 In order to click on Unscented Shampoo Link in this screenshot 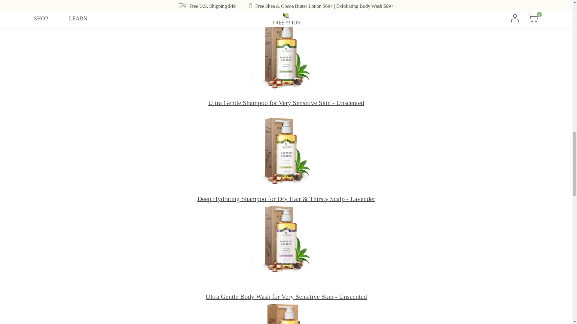, I will do `click(286, 151)`.